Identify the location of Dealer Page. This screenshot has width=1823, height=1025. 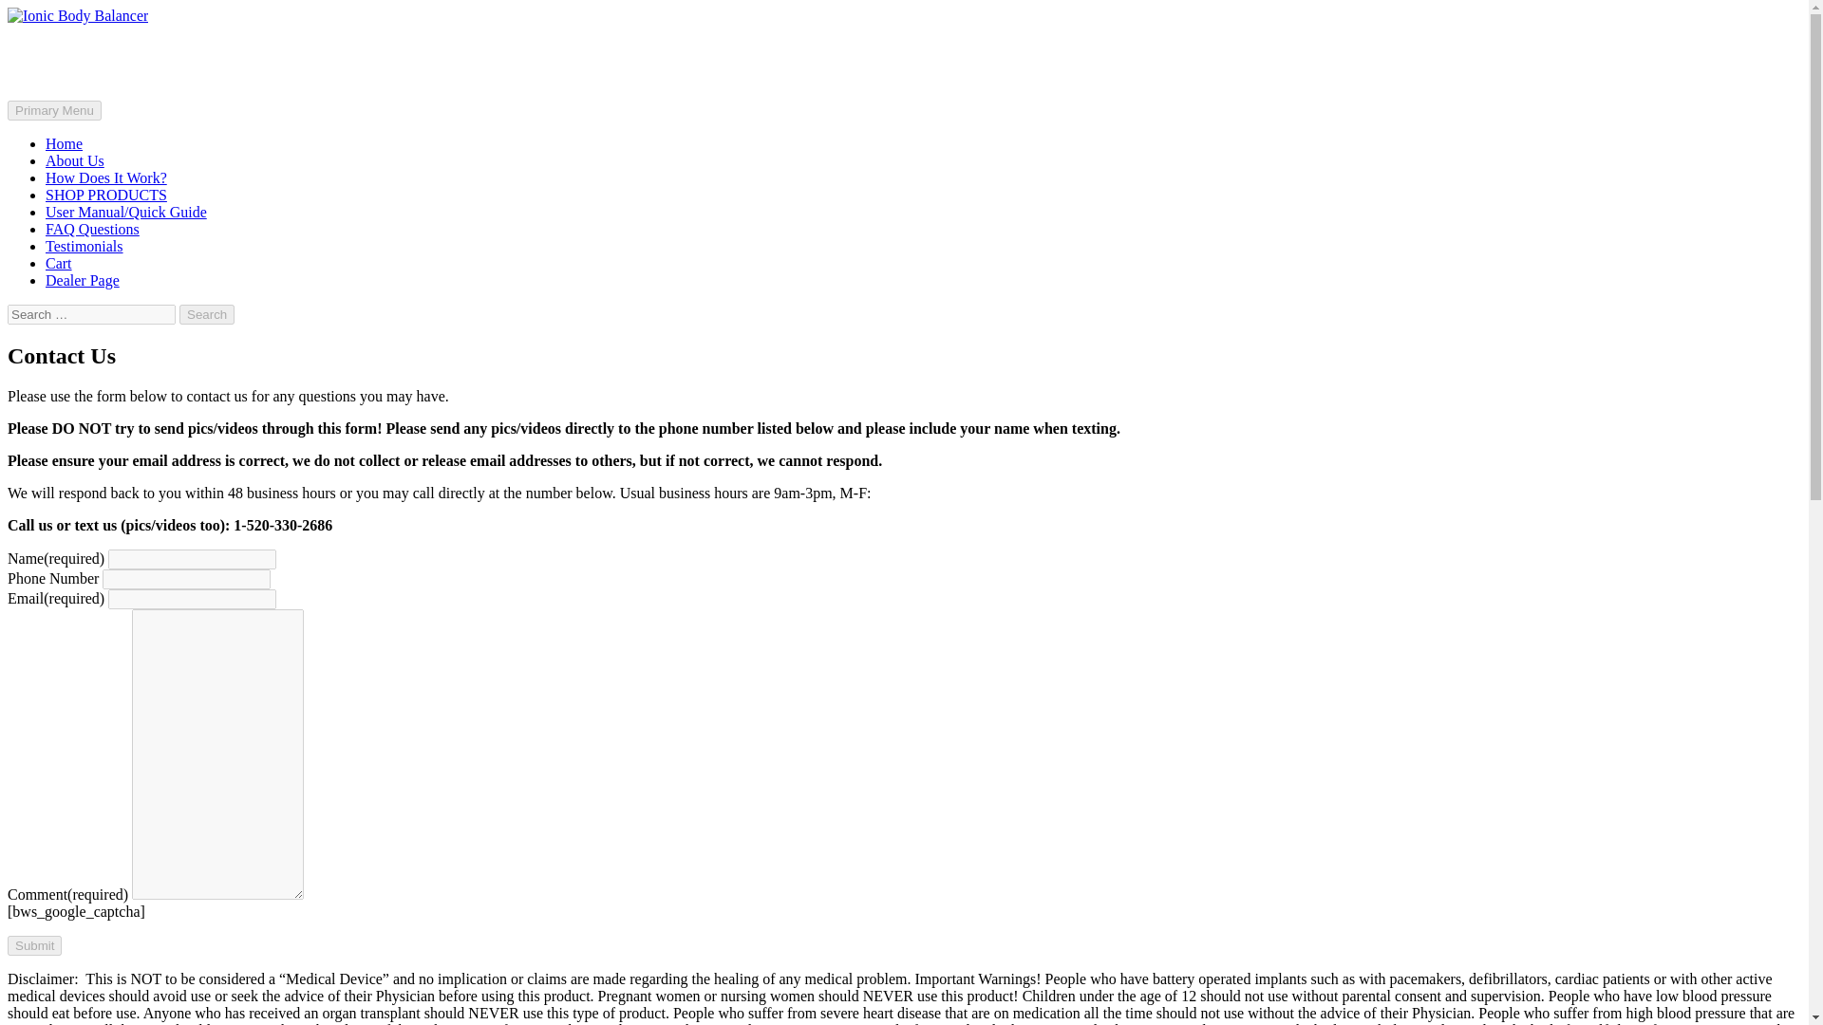
(83, 280).